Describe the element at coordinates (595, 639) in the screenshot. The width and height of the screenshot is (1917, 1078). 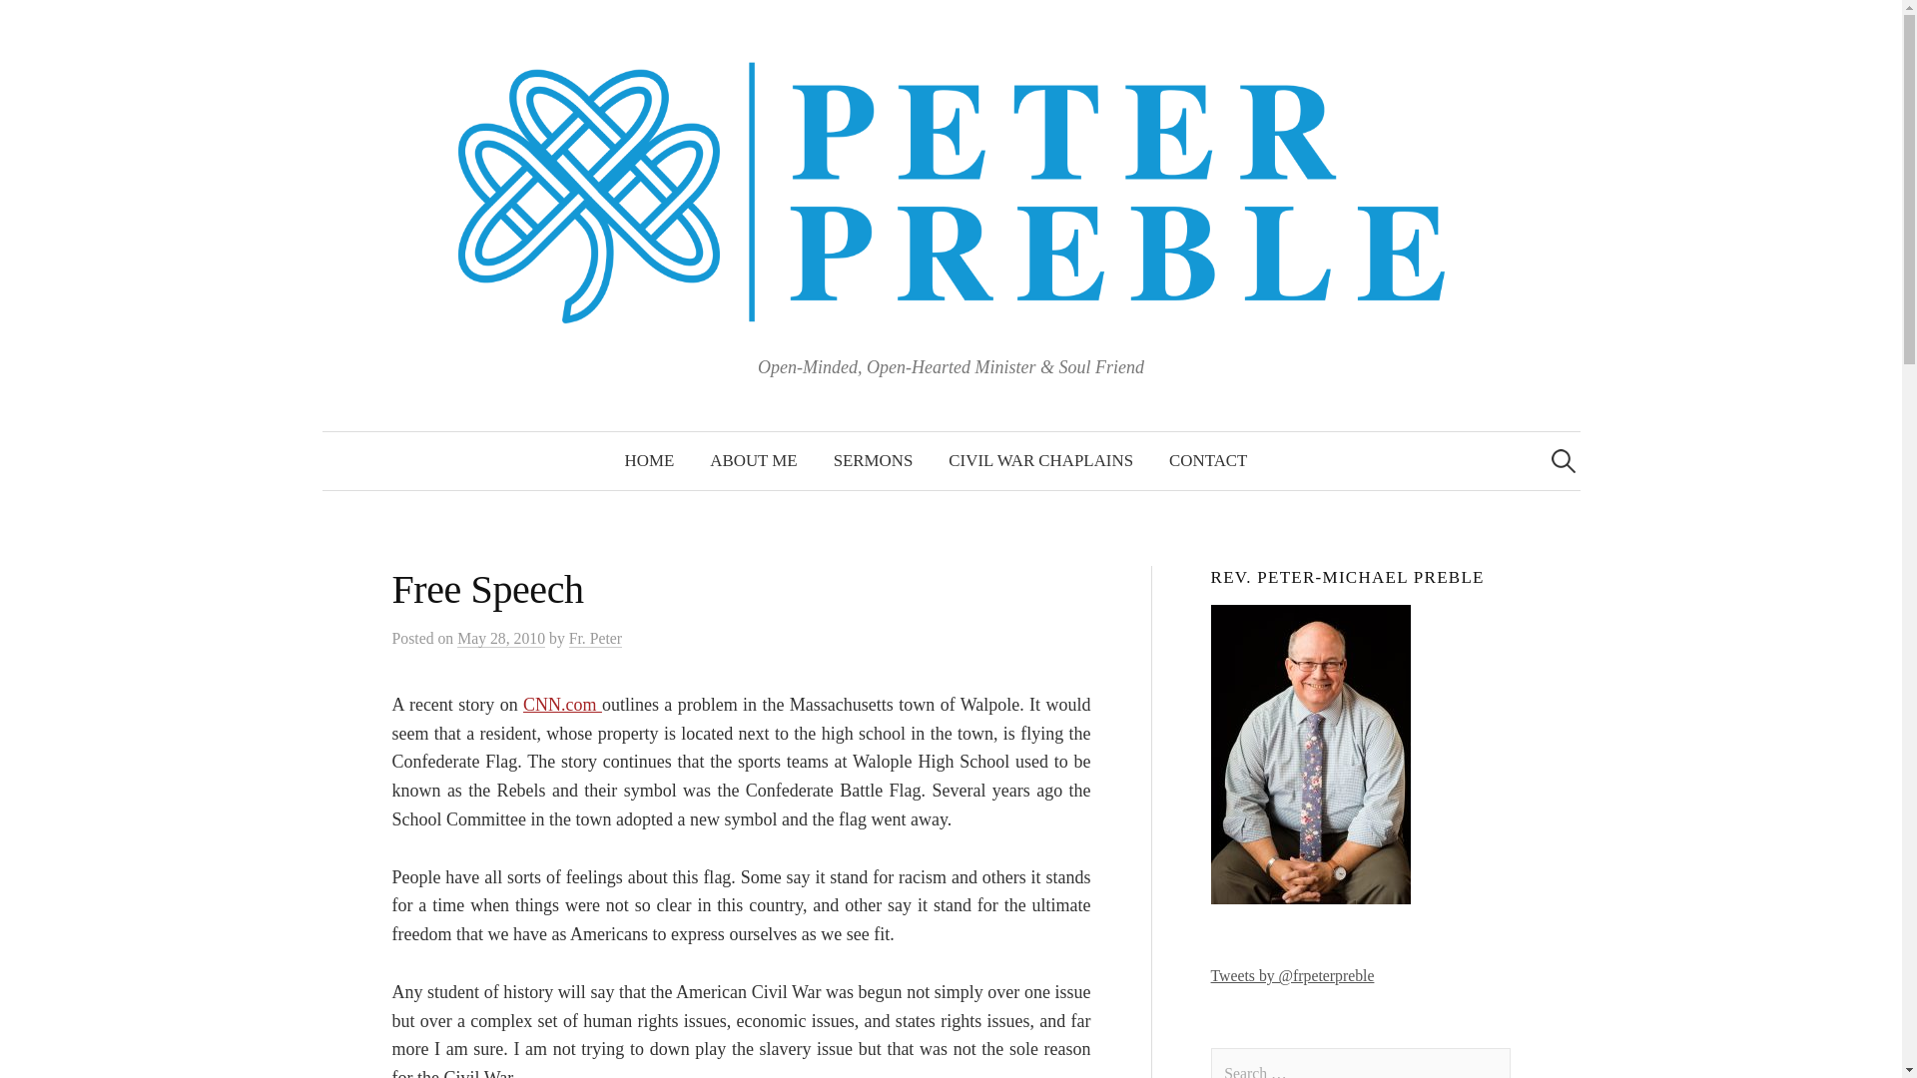
I see `Fr. Peter` at that location.